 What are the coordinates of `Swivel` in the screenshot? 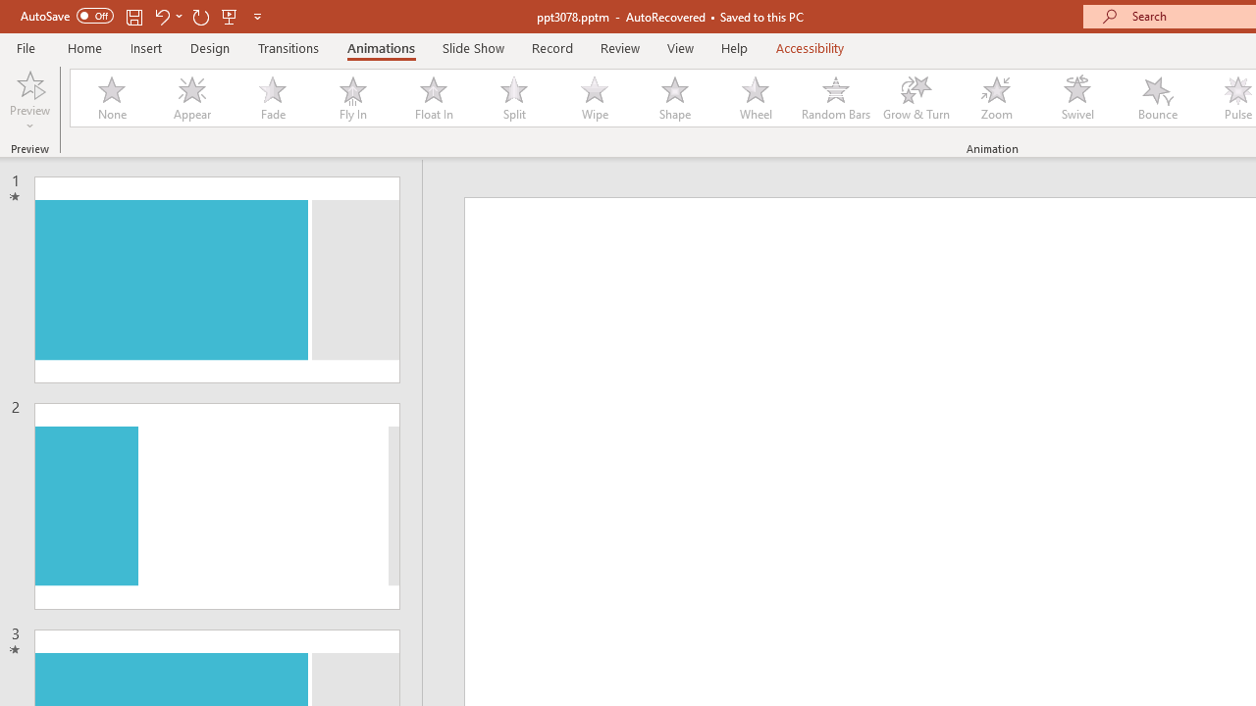 It's located at (1077, 98).